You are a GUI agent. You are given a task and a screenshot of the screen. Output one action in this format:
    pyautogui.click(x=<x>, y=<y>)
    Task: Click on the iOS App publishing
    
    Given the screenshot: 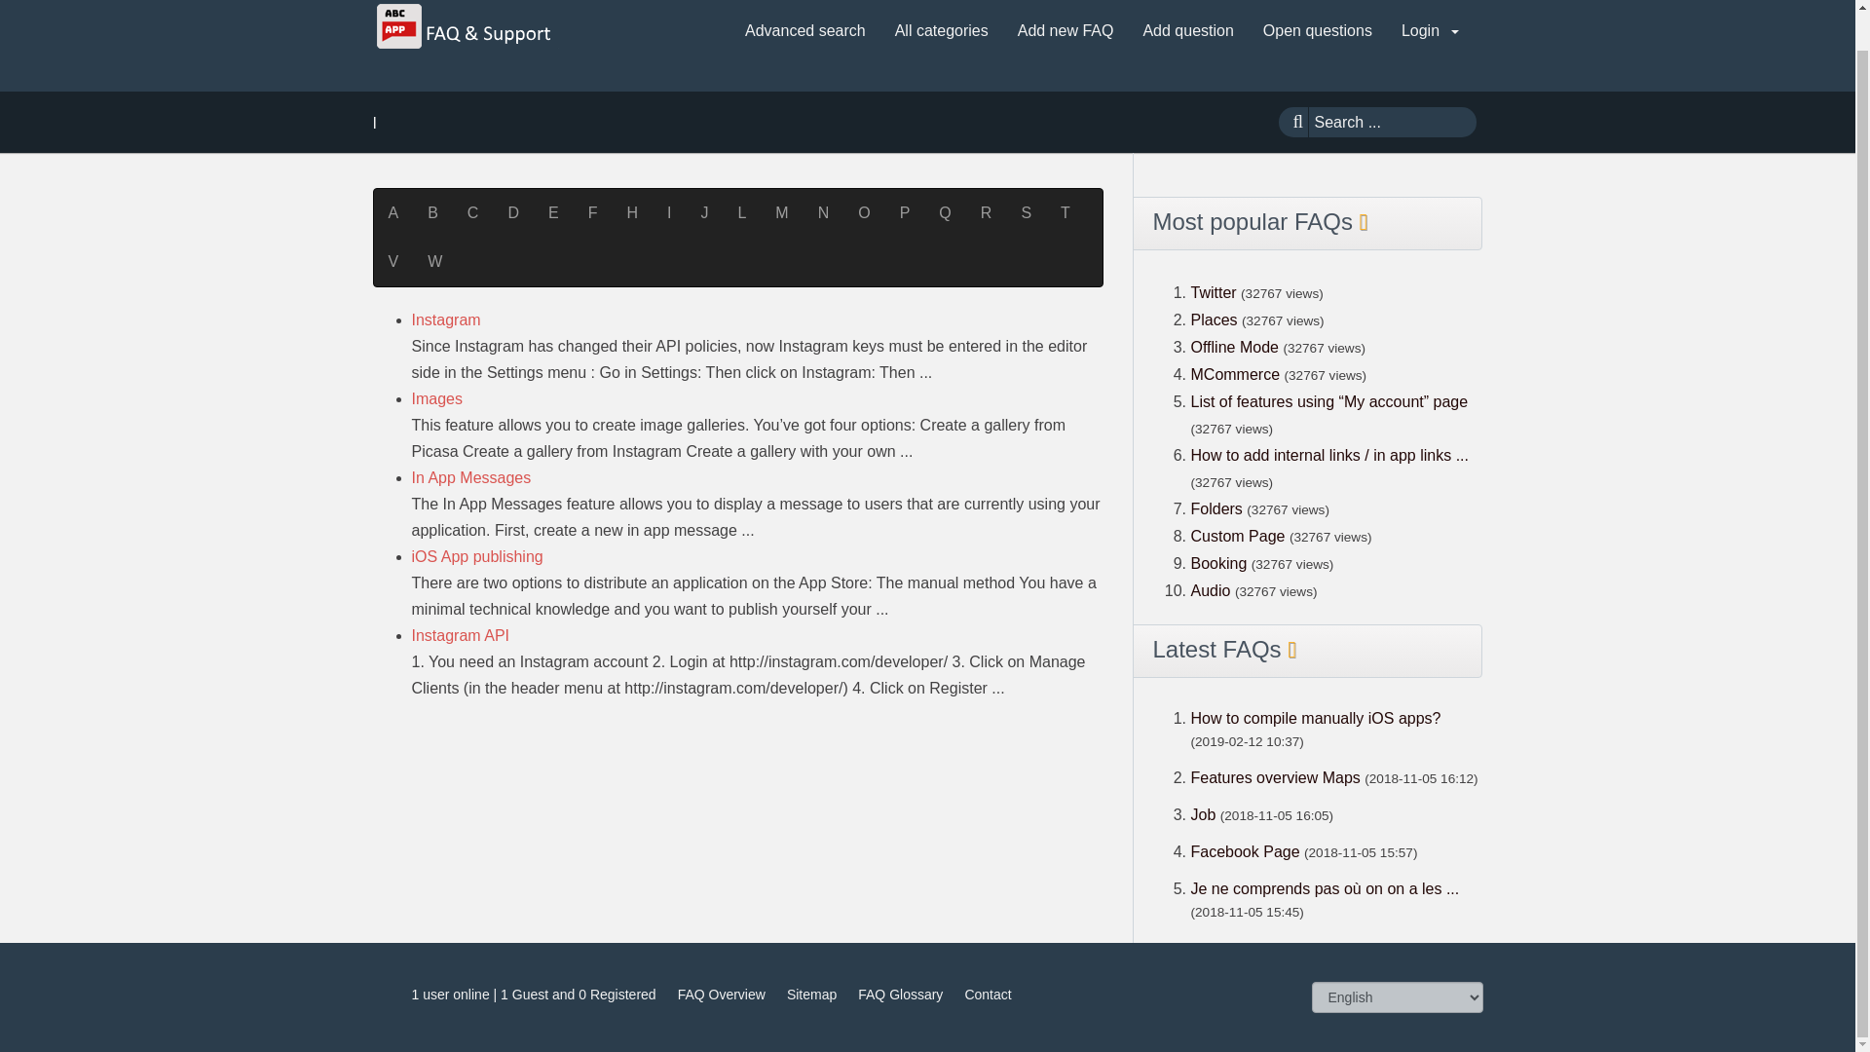 What is the action you would take?
    pyautogui.click(x=476, y=555)
    